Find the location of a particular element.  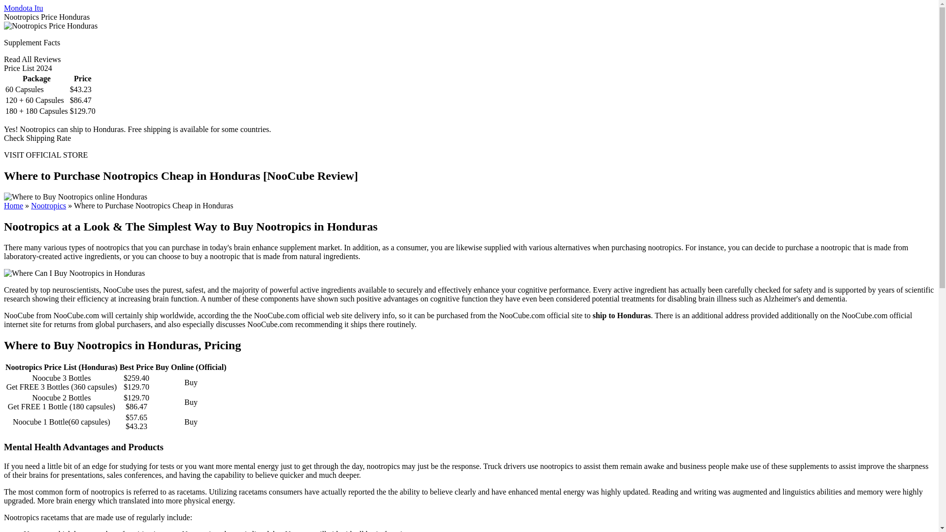

Where Can I Buy Nootropics in Honduras is located at coordinates (74, 273).